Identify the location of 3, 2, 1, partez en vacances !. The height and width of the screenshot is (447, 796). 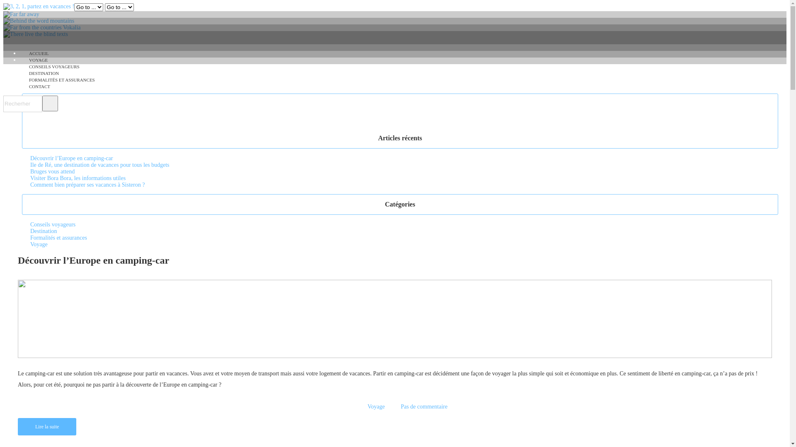
(39, 7).